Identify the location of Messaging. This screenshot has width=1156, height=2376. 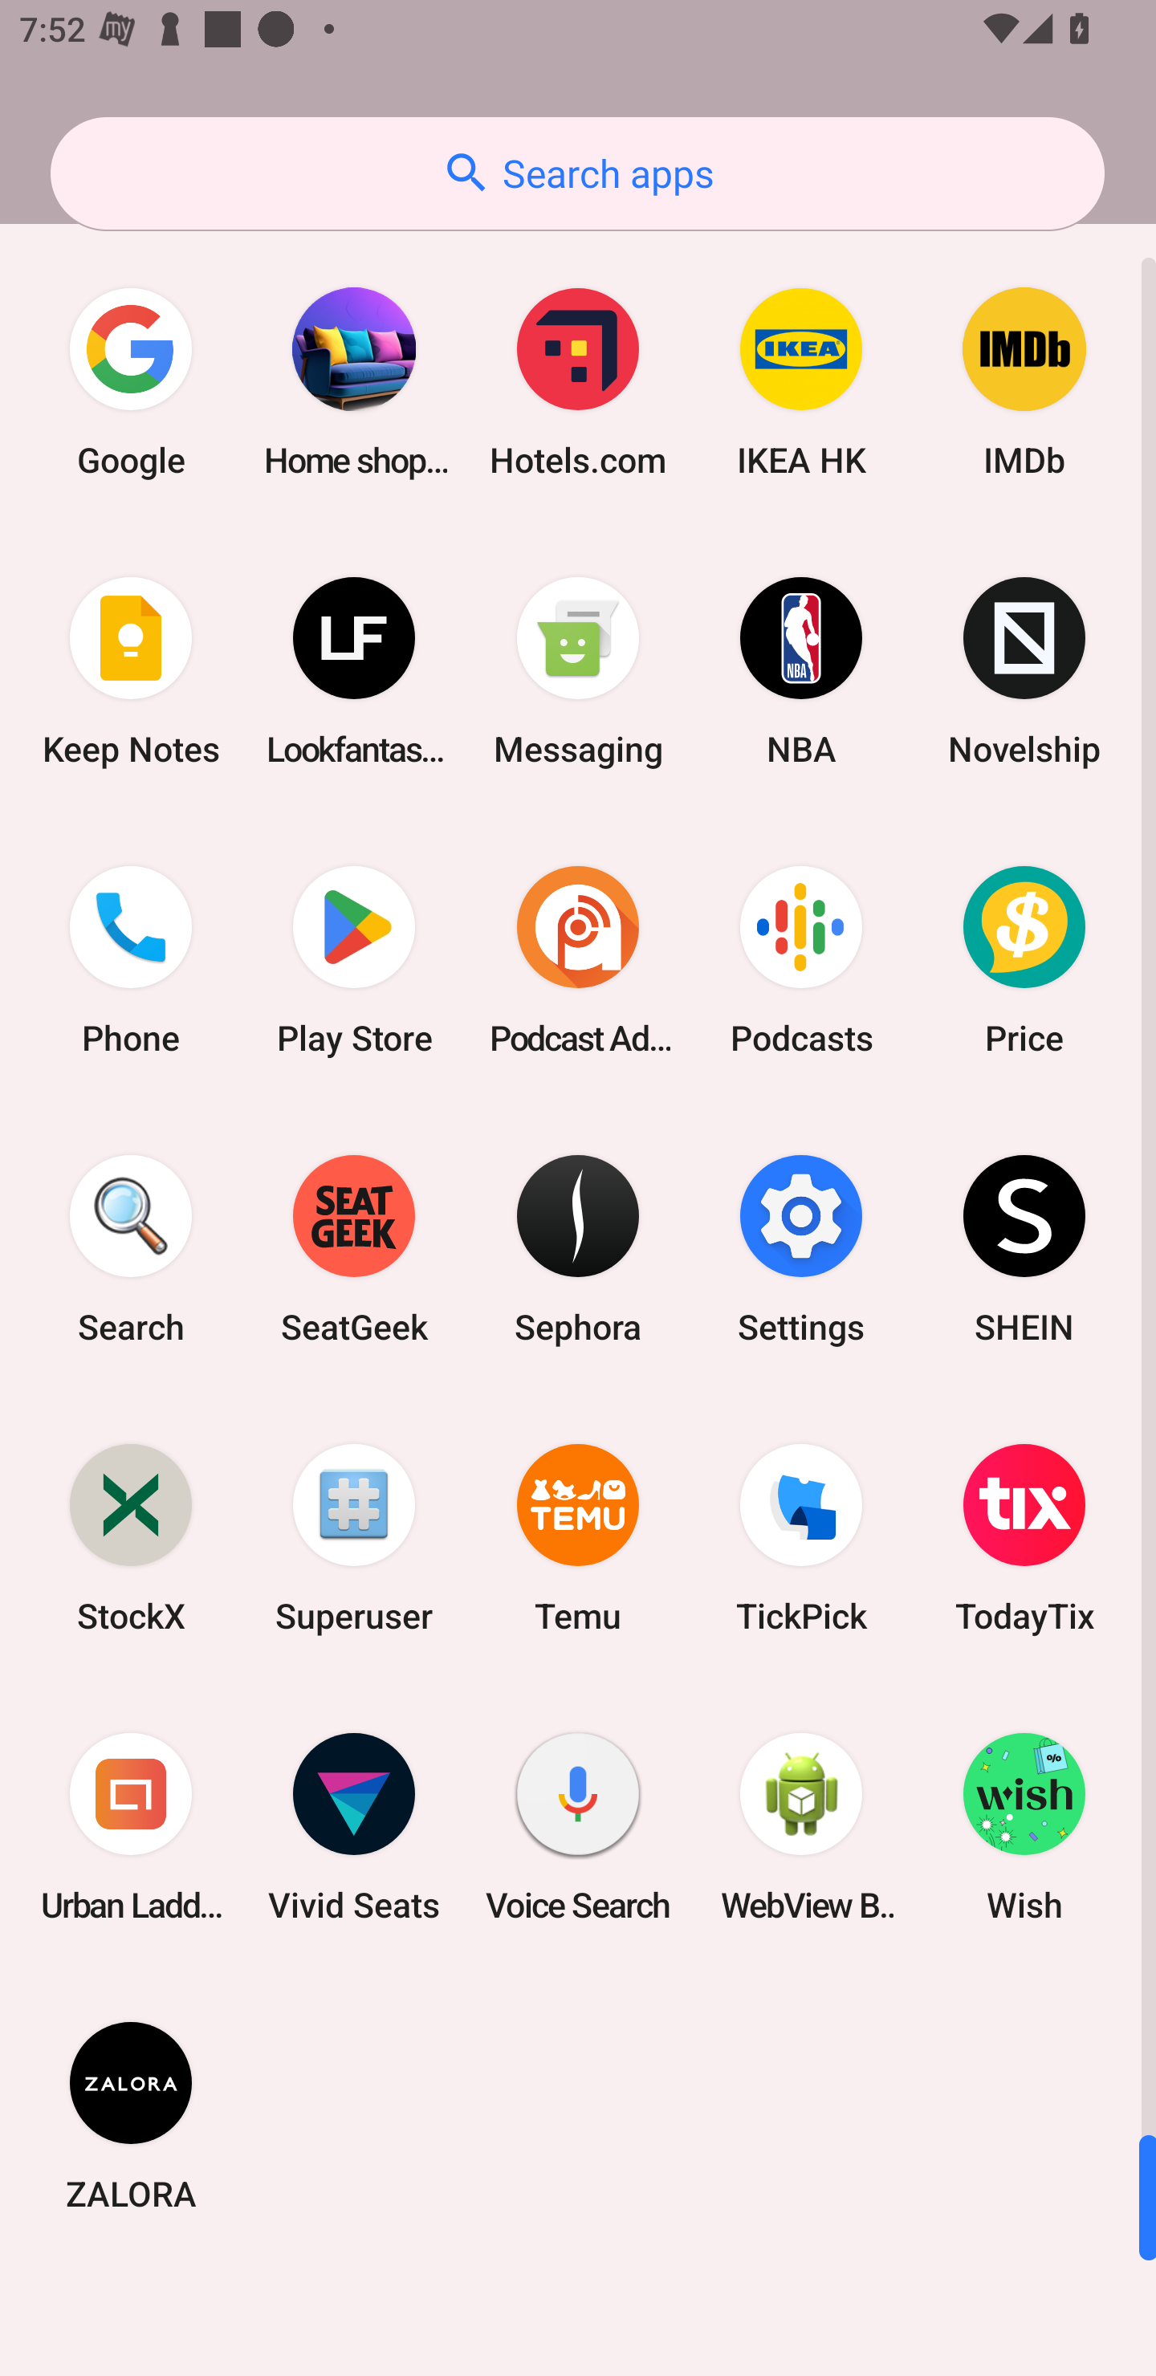
(578, 671).